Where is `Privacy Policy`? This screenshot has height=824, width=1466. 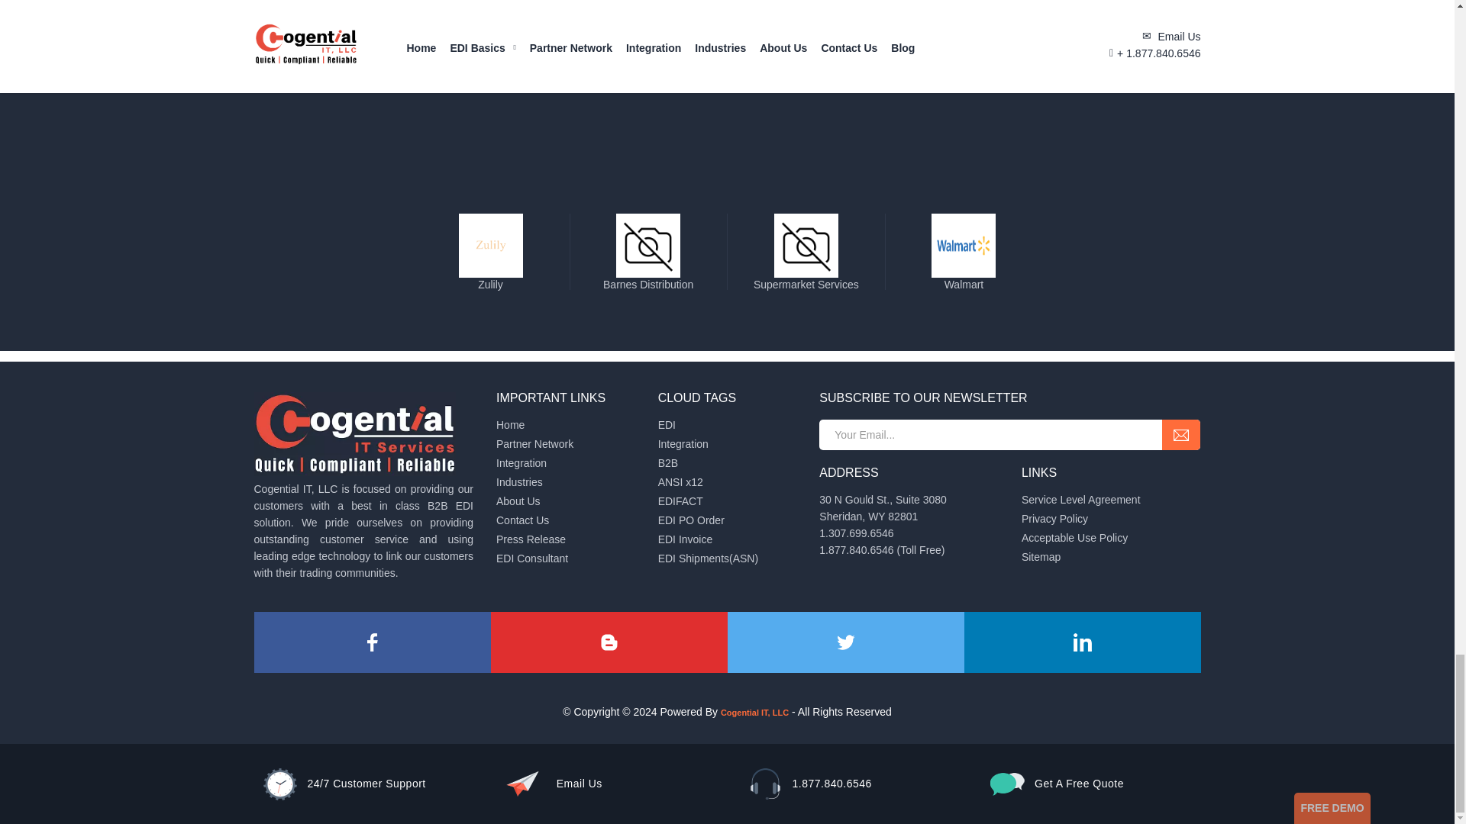 Privacy Policy is located at coordinates (1054, 518).